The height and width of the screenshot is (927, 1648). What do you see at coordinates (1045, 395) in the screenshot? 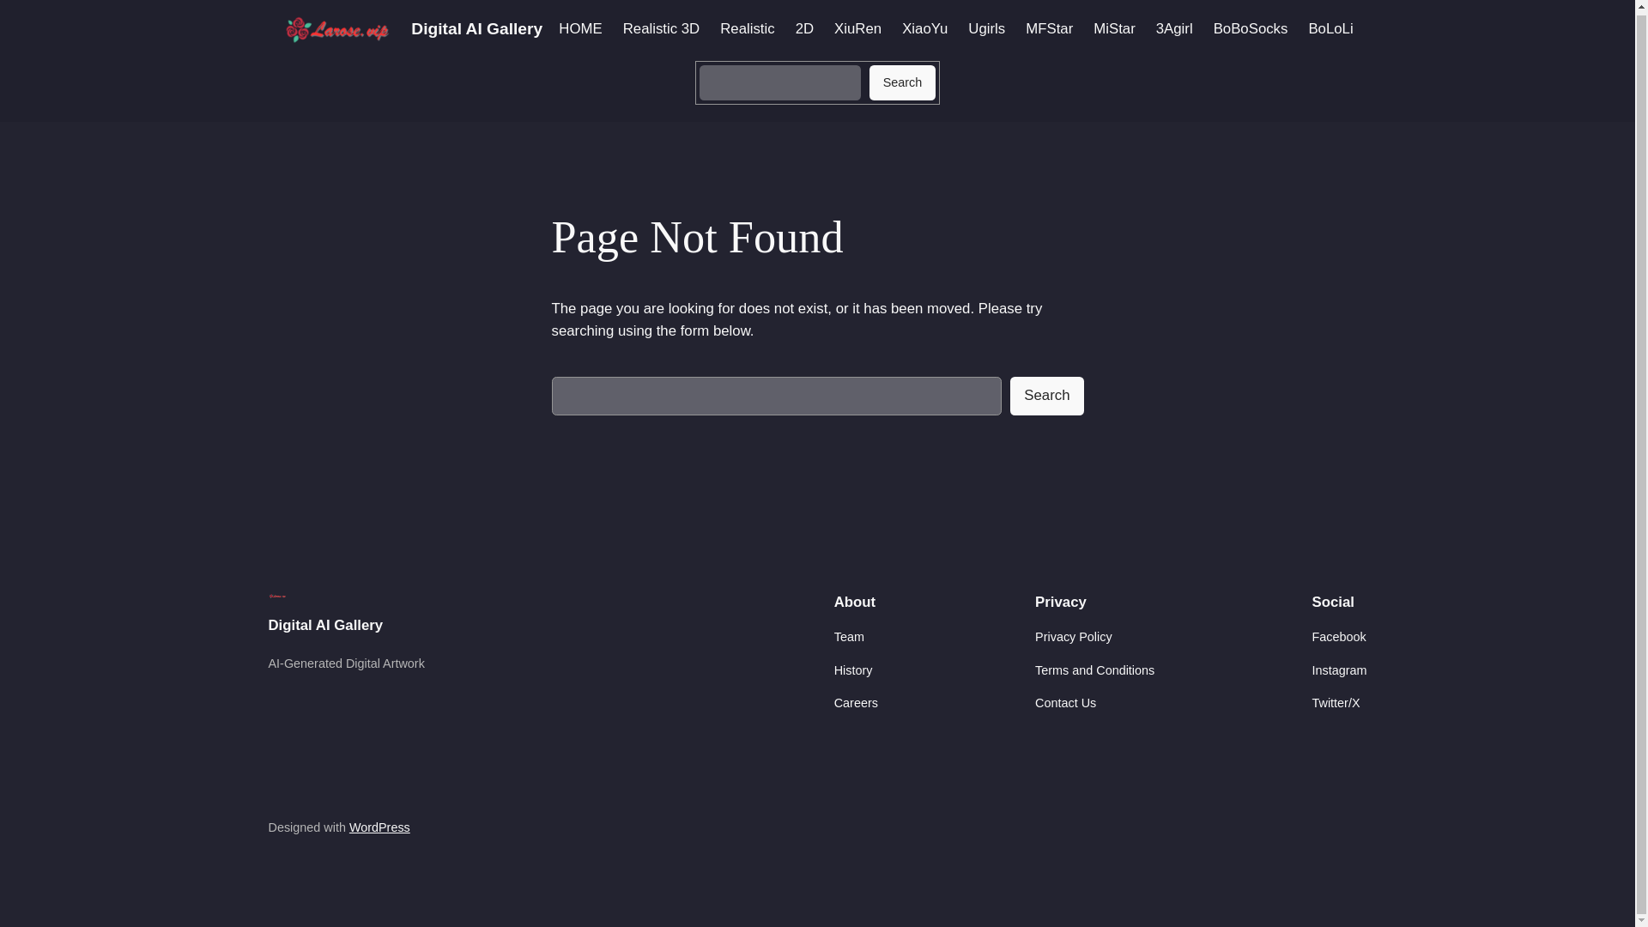
I see `Search` at bounding box center [1045, 395].